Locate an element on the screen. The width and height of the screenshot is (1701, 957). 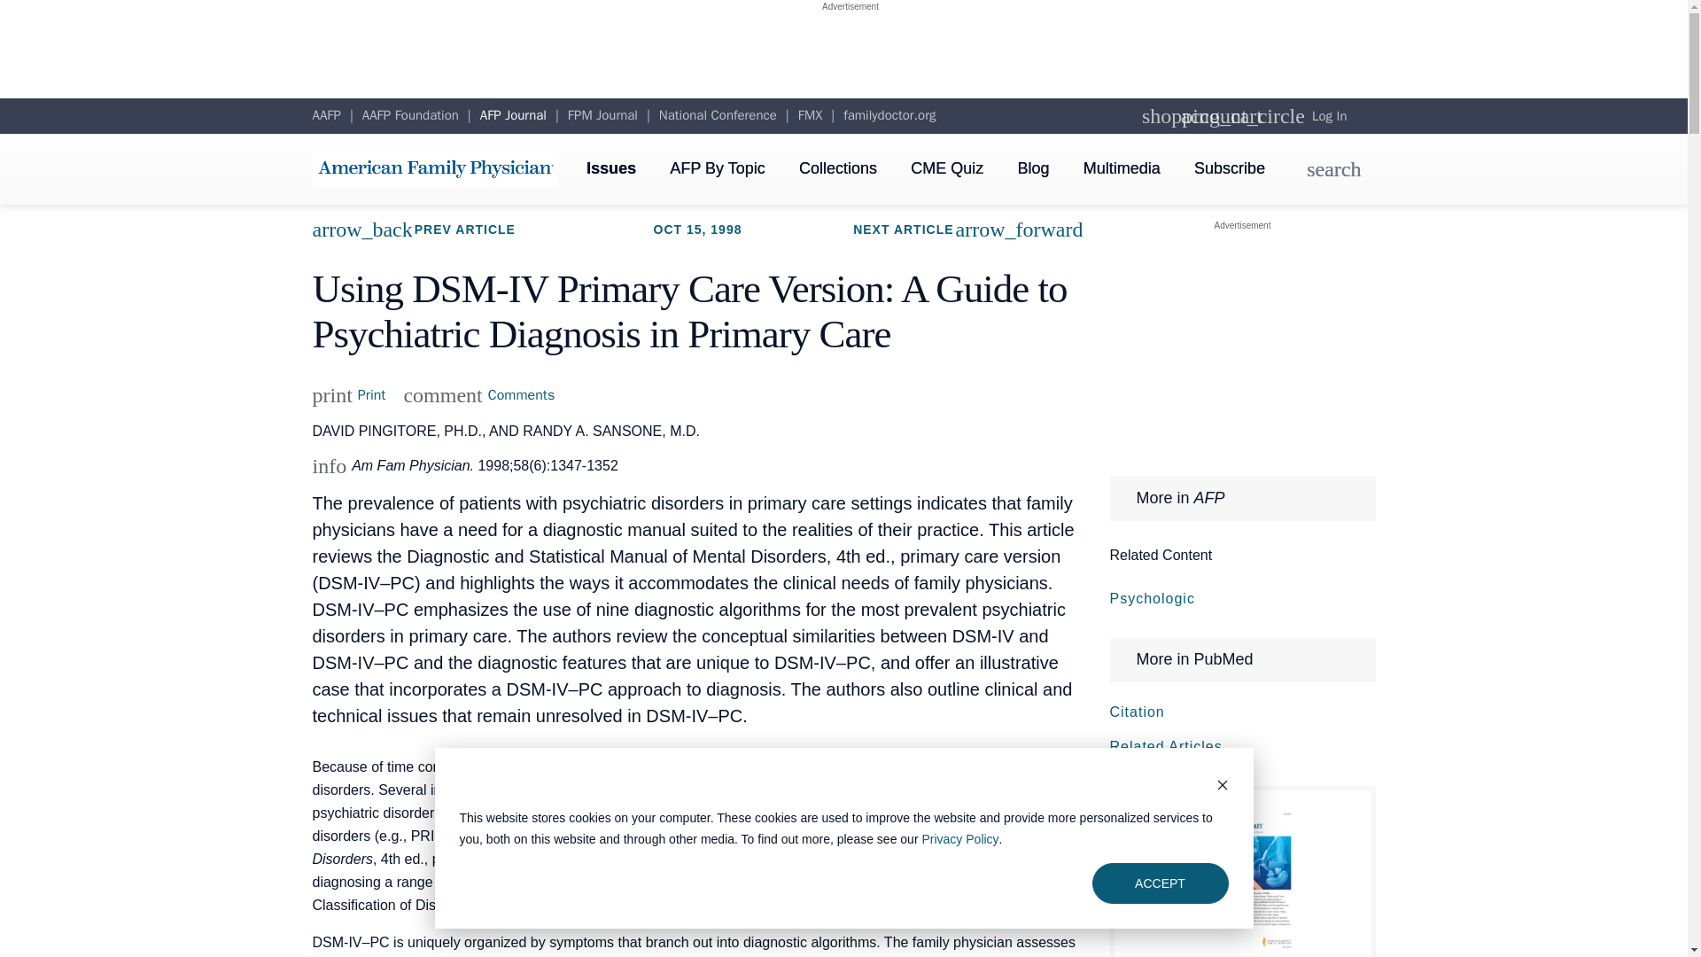
AAFP is located at coordinates (946, 168).